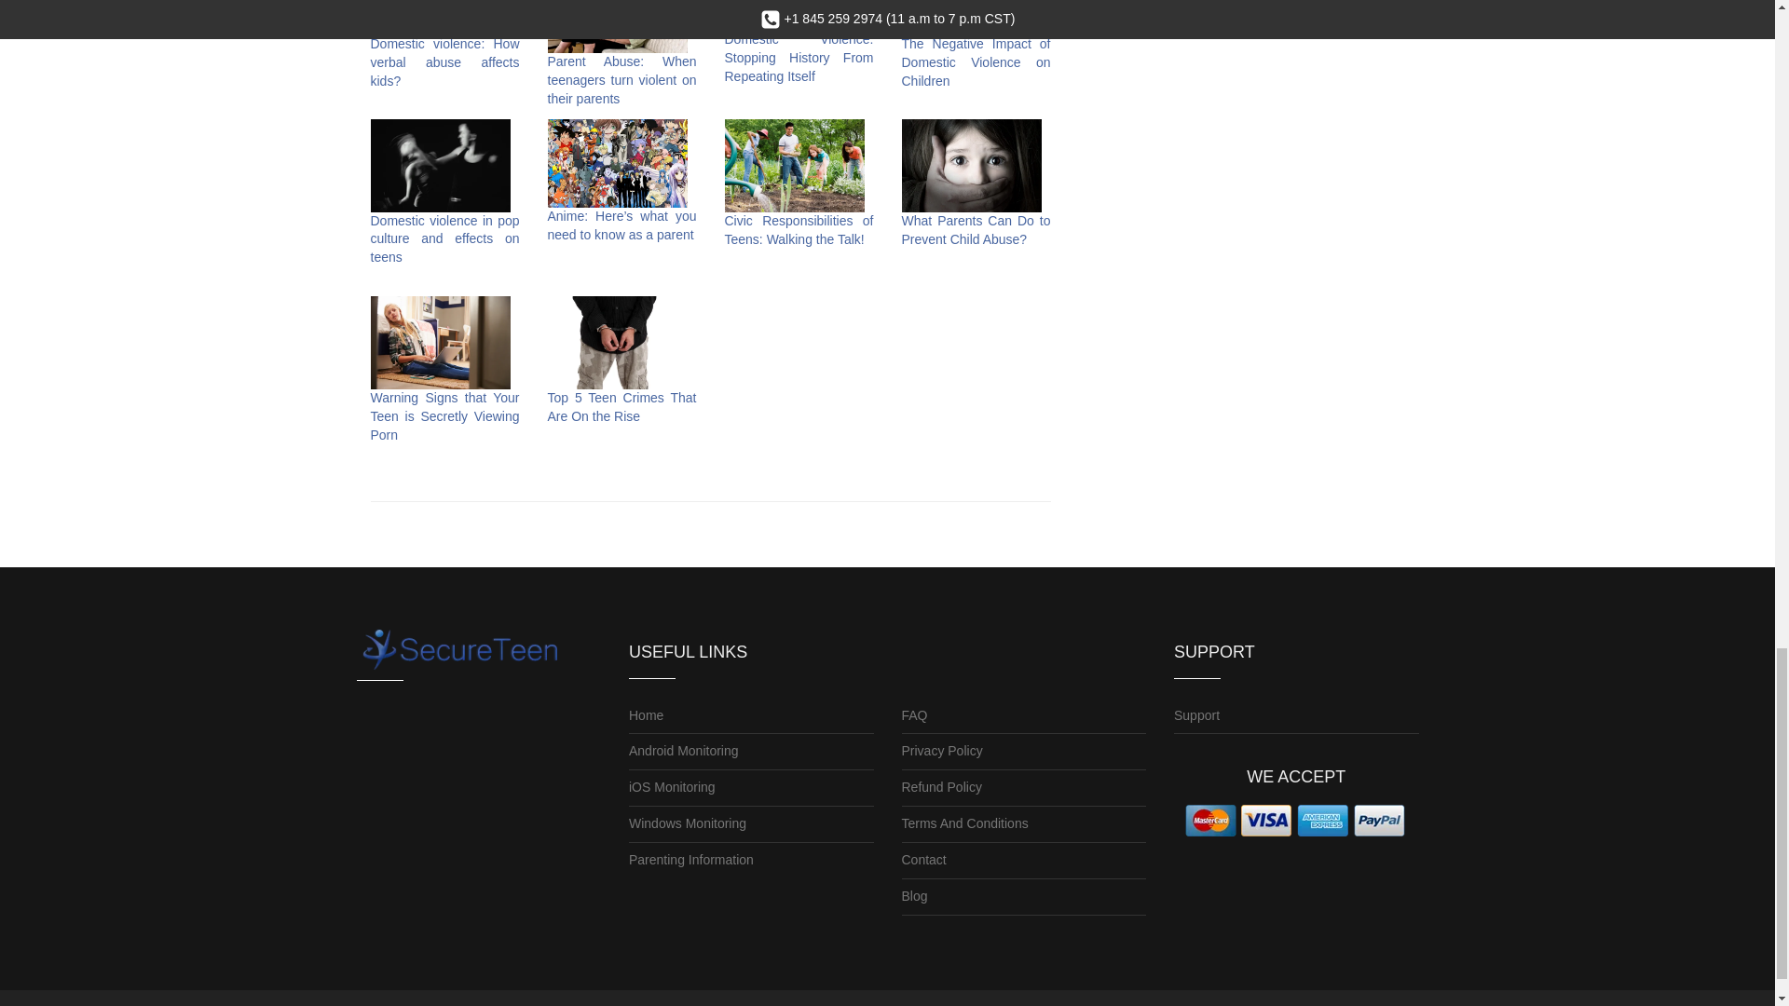  What do you see at coordinates (799, 229) in the screenshot?
I see `Civic Responsibilities of Teens: Walking the Talk!` at bounding box center [799, 229].